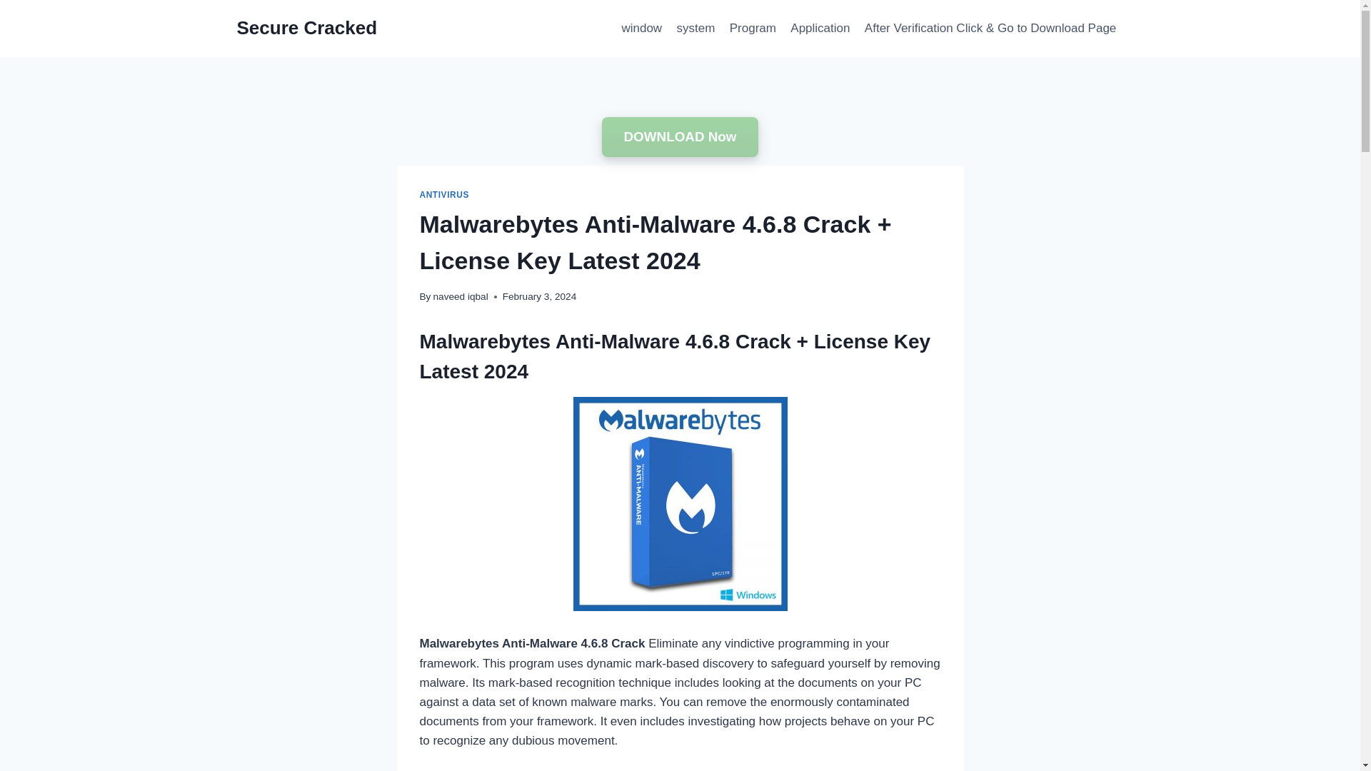 The image size is (1371, 771). What do you see at coordinates (307, 28) in the screenshot?
I see `Secure Cracked` at bounding box center [307, 28].